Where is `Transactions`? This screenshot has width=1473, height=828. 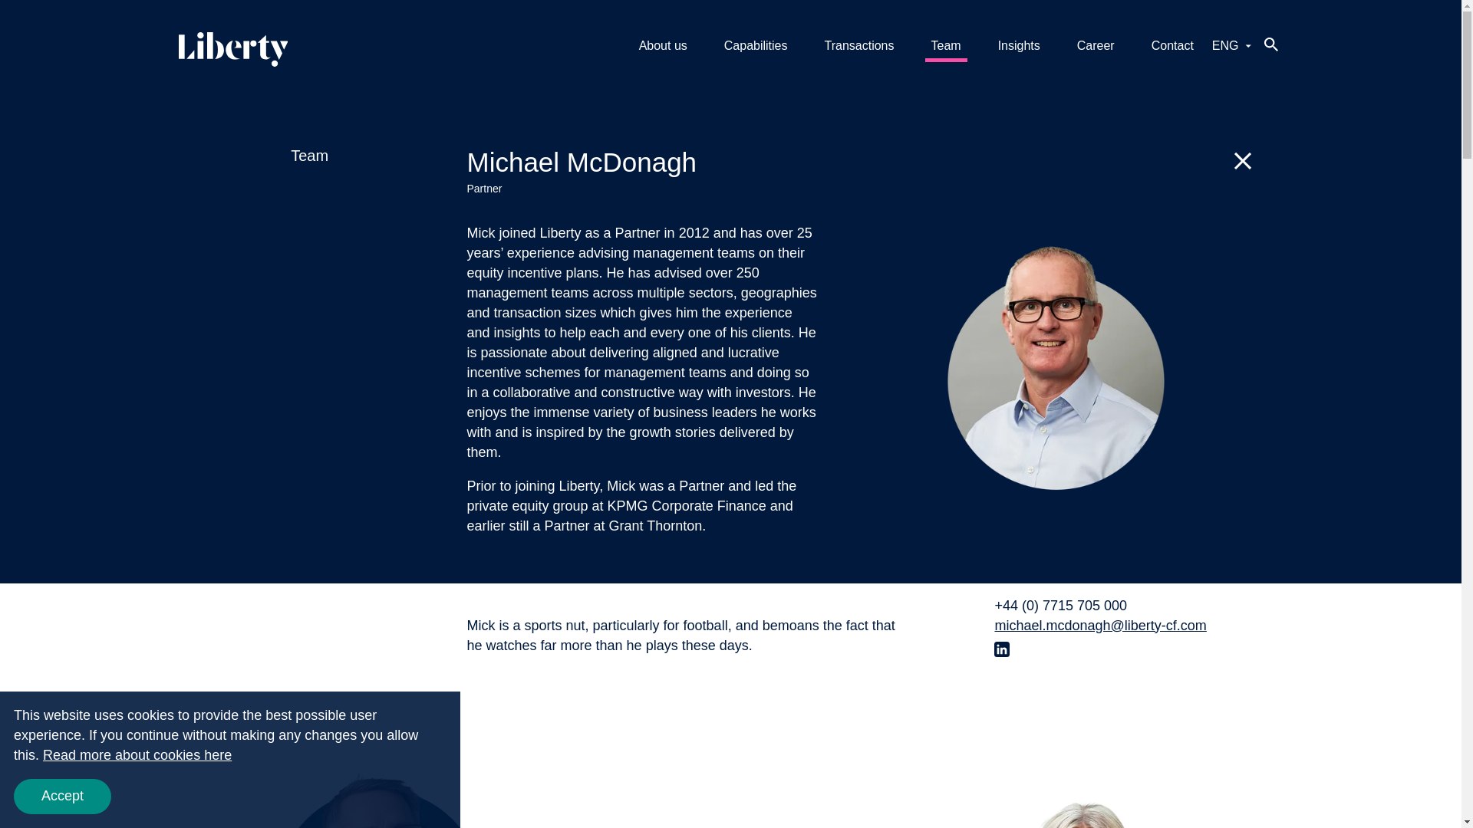 Transactions is located at coordinates (859, 46).